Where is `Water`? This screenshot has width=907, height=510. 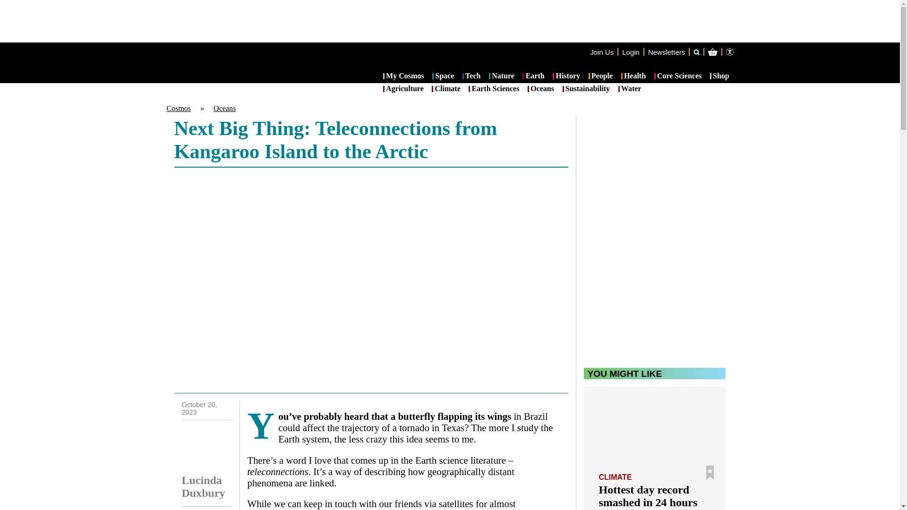 Water is located at coordinates (630, 89).